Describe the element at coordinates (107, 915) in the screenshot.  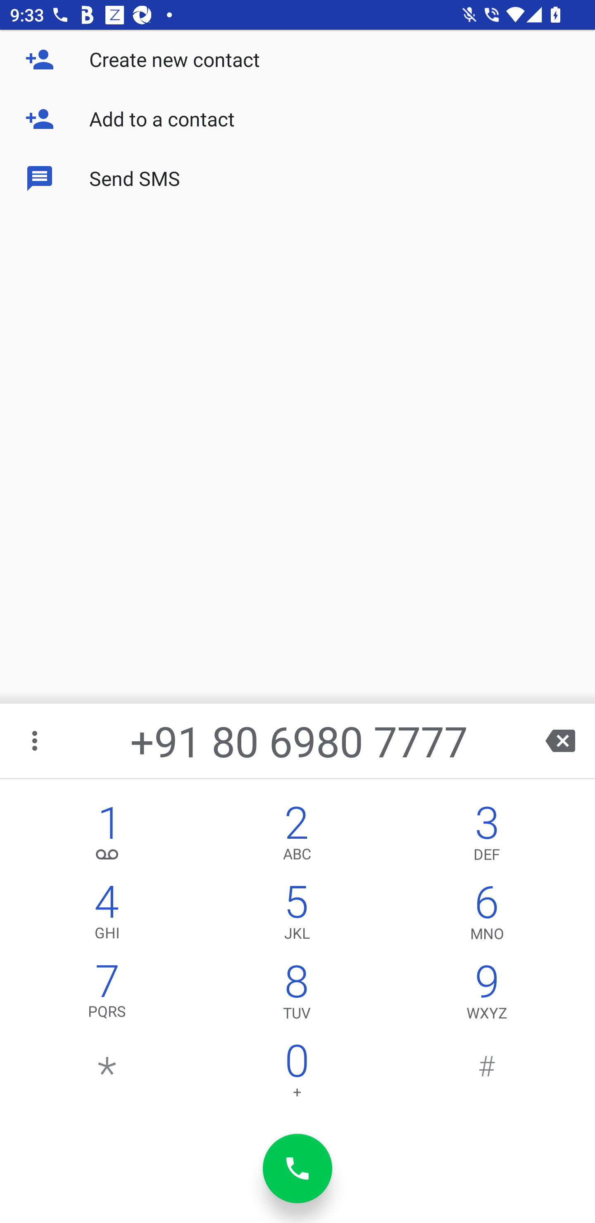
I see `4,GHI 4 GHI` at that location.